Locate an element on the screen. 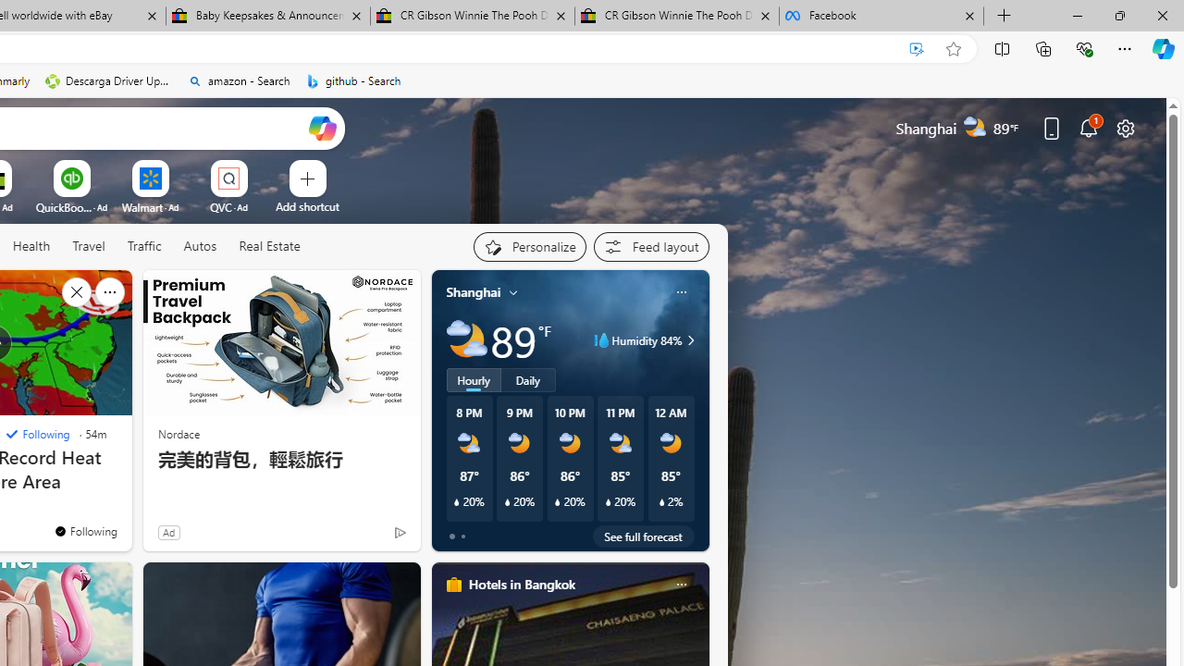 The image size is (1184, 666). You're following The Weather Channel is located at coordinates (85, 530).